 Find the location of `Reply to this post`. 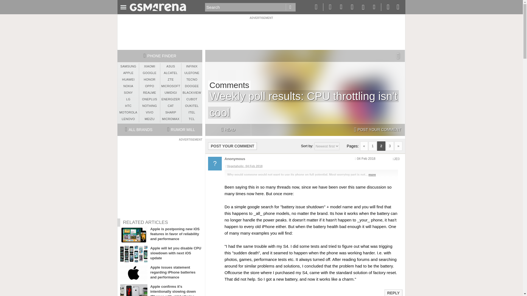

Reply to this post is located at coordinates (393, 293).